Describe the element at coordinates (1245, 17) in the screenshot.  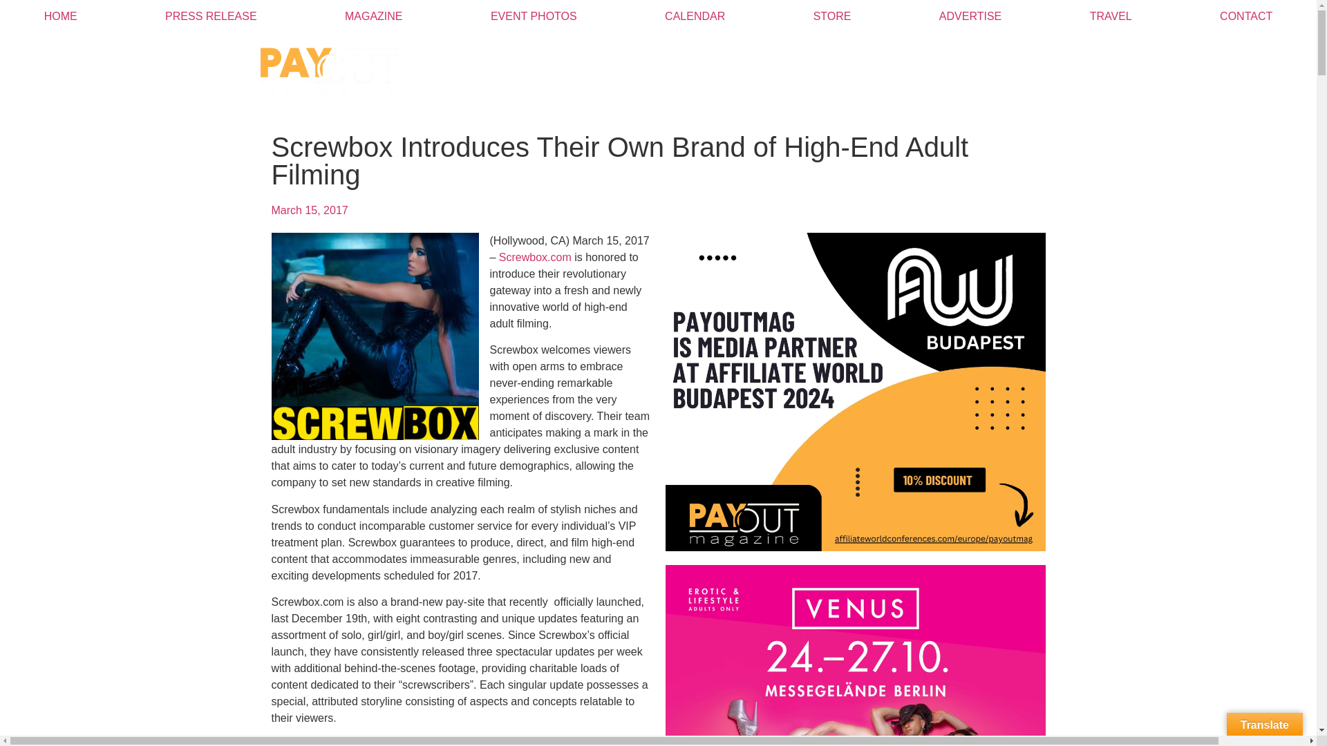
I see `CONTACT` at that location.